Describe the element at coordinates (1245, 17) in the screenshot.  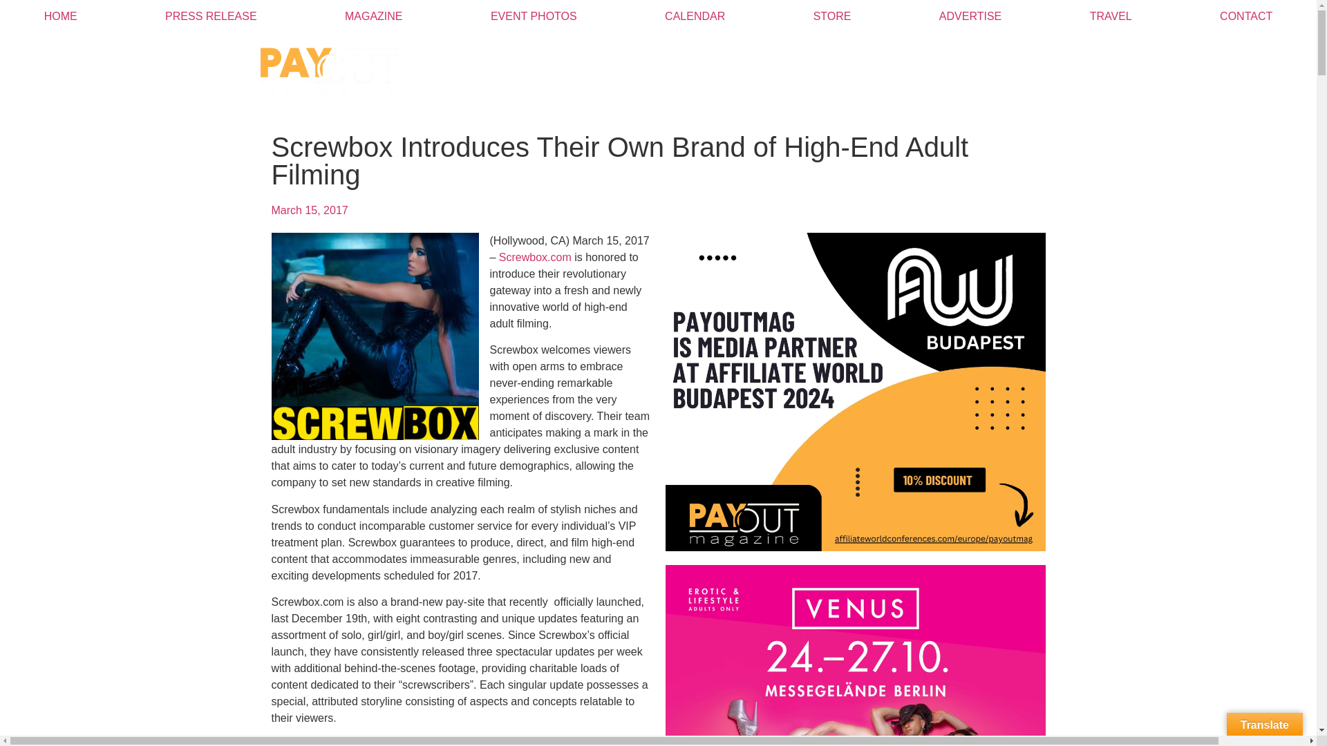
I see `CONTACT` at that location.